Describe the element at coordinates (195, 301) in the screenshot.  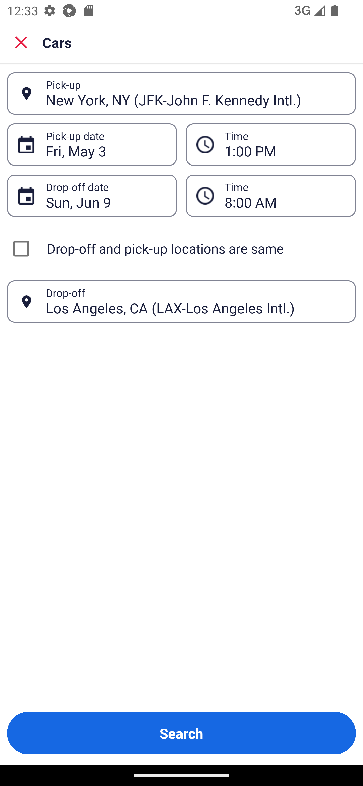
I see `Los Angeles, CA (LAX-Los Angeles Intl.)` at that location.